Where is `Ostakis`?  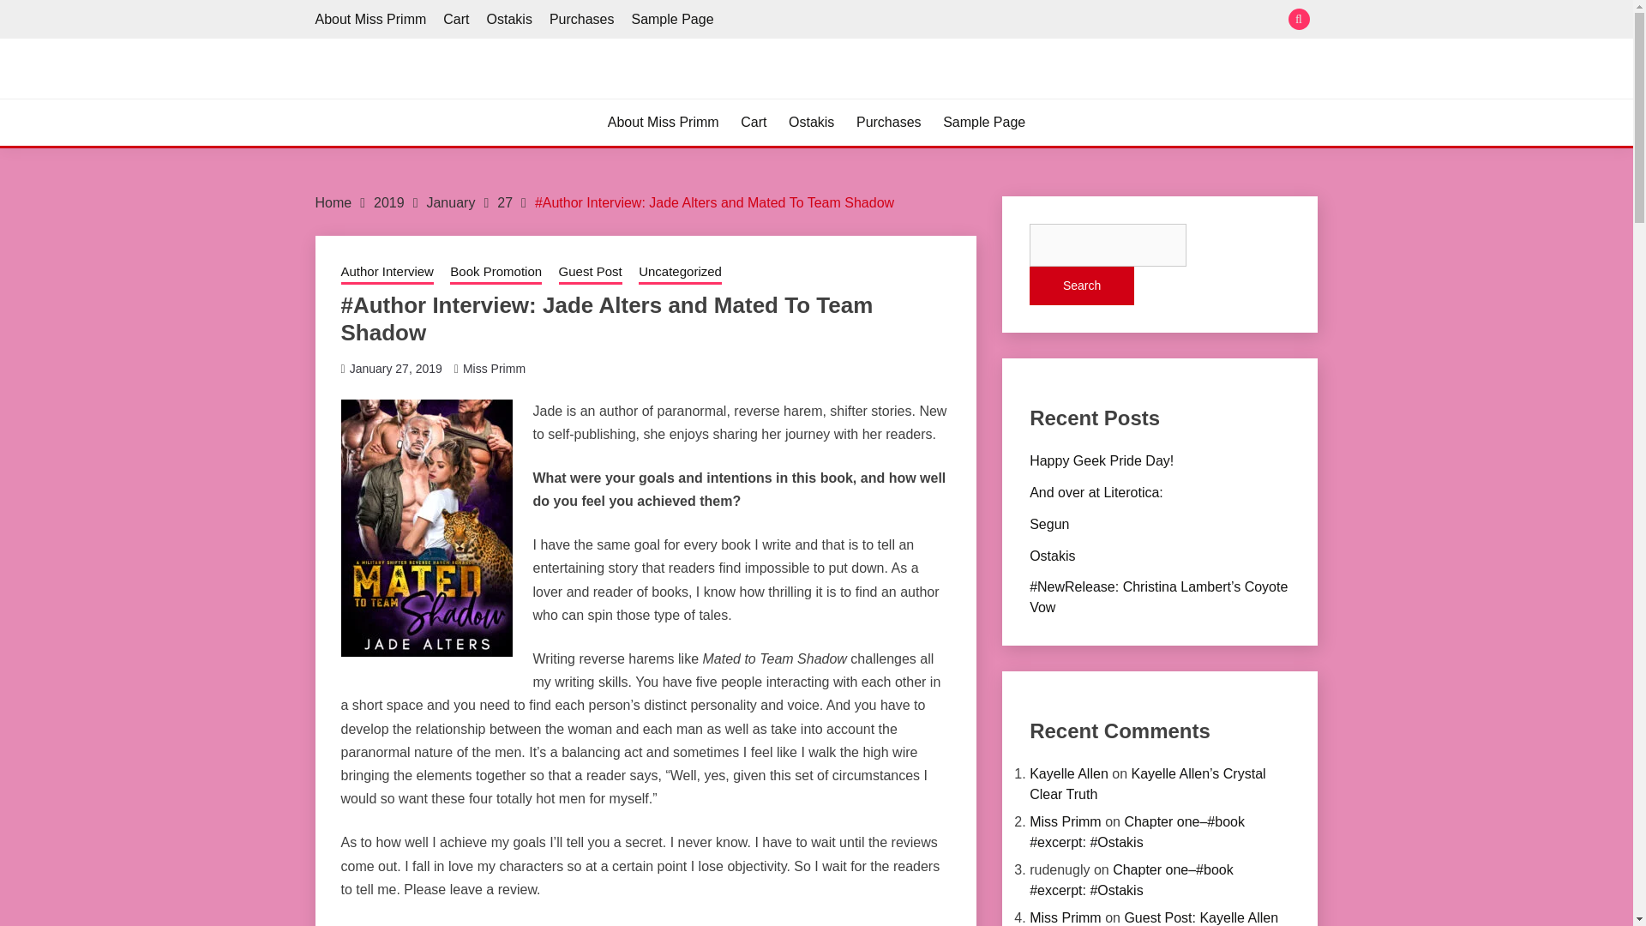
Ostakis is located at coordinates (811, 122).